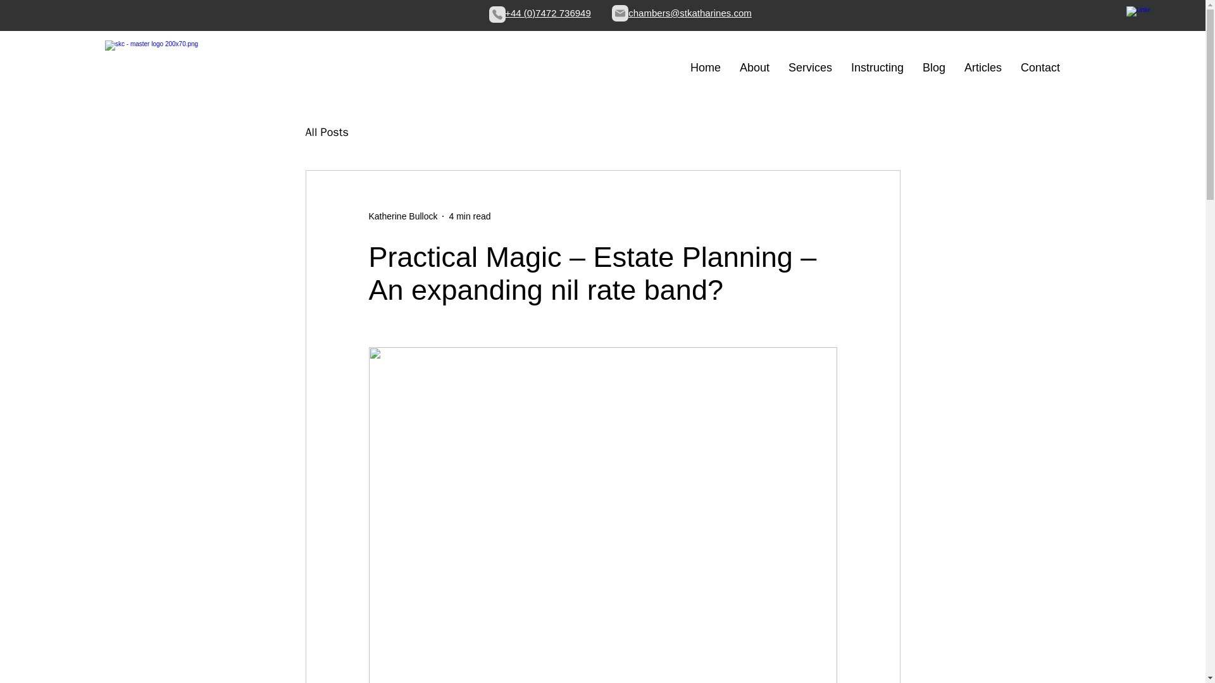 This screenshot has width=1215, height=683. What do you see at coordinates (1040, 67) in the screenshot?
I see `Contact` at bounding box center [1040, 67].